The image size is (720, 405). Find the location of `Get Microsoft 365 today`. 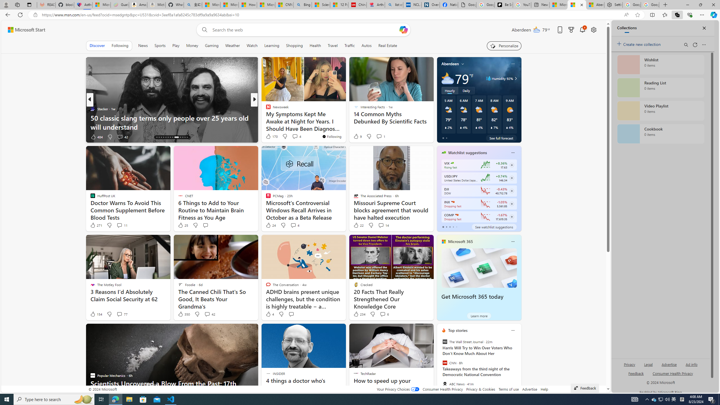

Get Microsoft 365 today is located at coordinates (472, 297).